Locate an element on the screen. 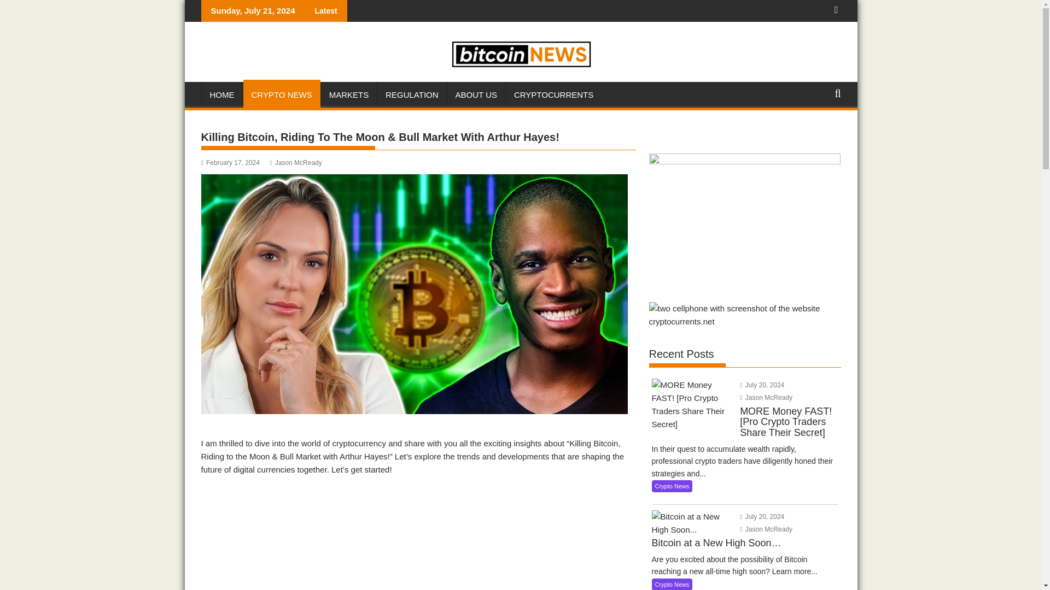 The width and height of the screenshot is (1050, 590). CRYPTOCURRENTS is located at coordinates (553, 95).